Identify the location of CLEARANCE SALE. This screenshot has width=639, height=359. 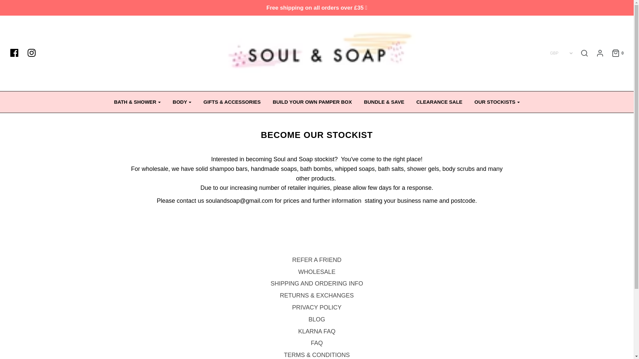
(439, 102).